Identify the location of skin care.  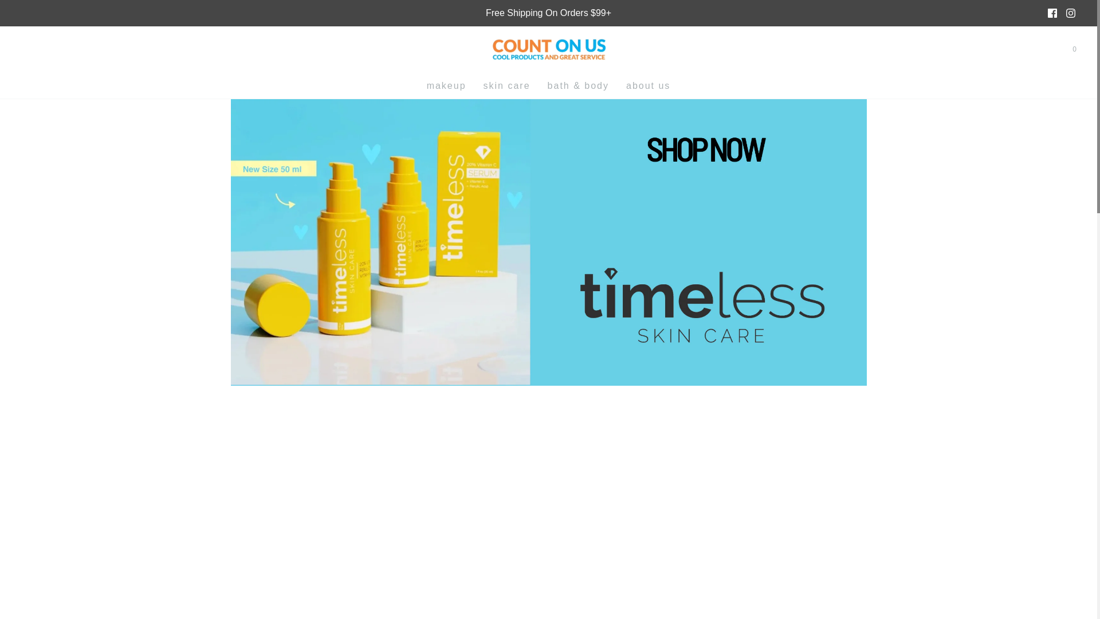
(506, 86).